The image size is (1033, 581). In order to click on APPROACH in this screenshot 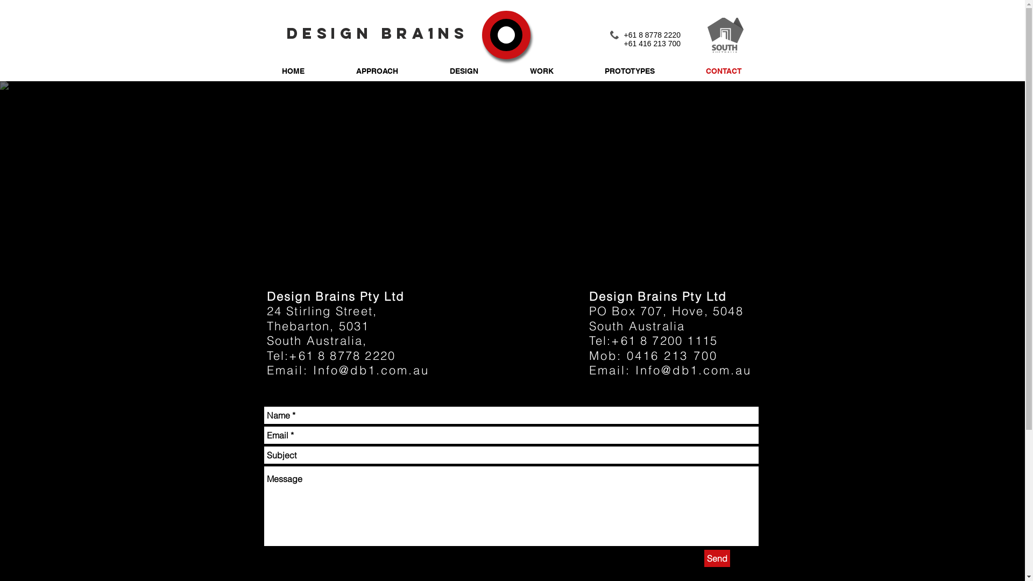, I will do `click(377, 71)`.